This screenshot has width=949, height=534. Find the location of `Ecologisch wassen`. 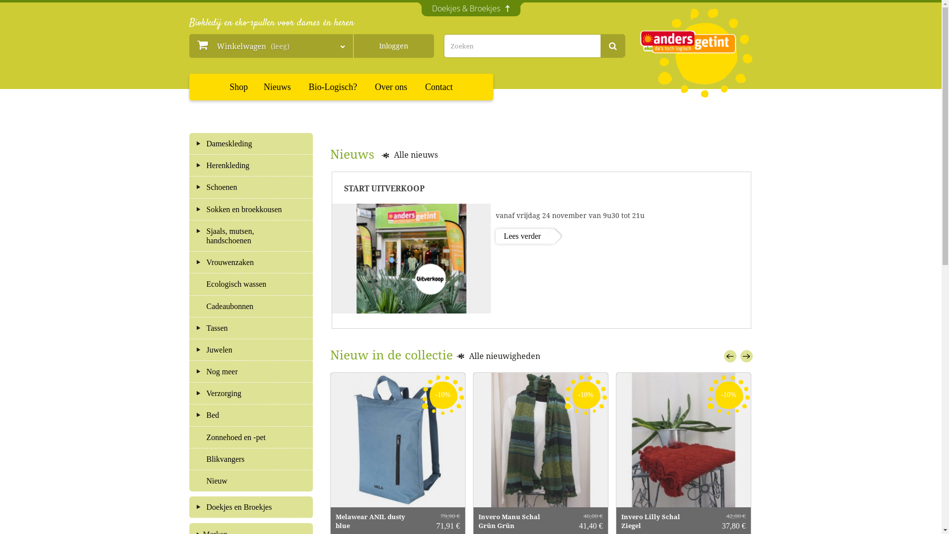

Ecologisch wassen is located at coordinates (251, 284).